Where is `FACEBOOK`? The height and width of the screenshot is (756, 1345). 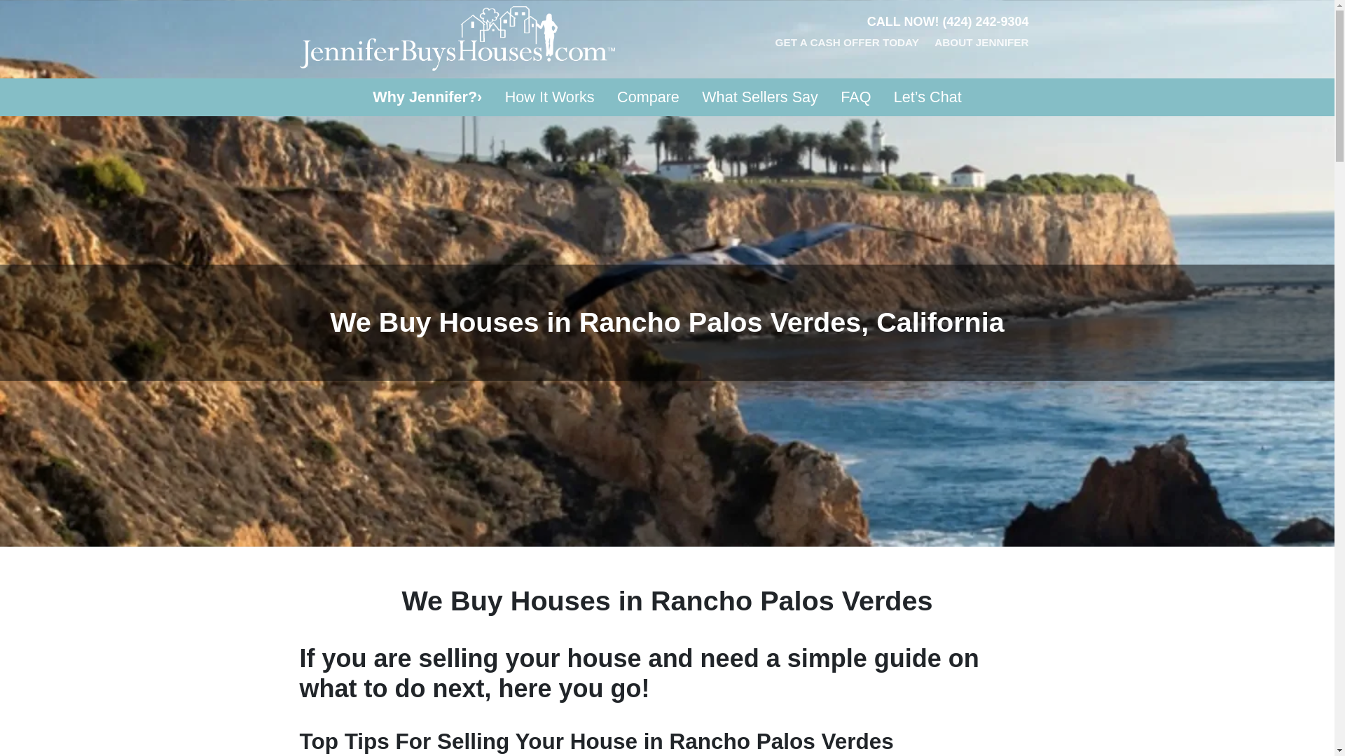 FACEBOOK is located at coordinates (925, 70).